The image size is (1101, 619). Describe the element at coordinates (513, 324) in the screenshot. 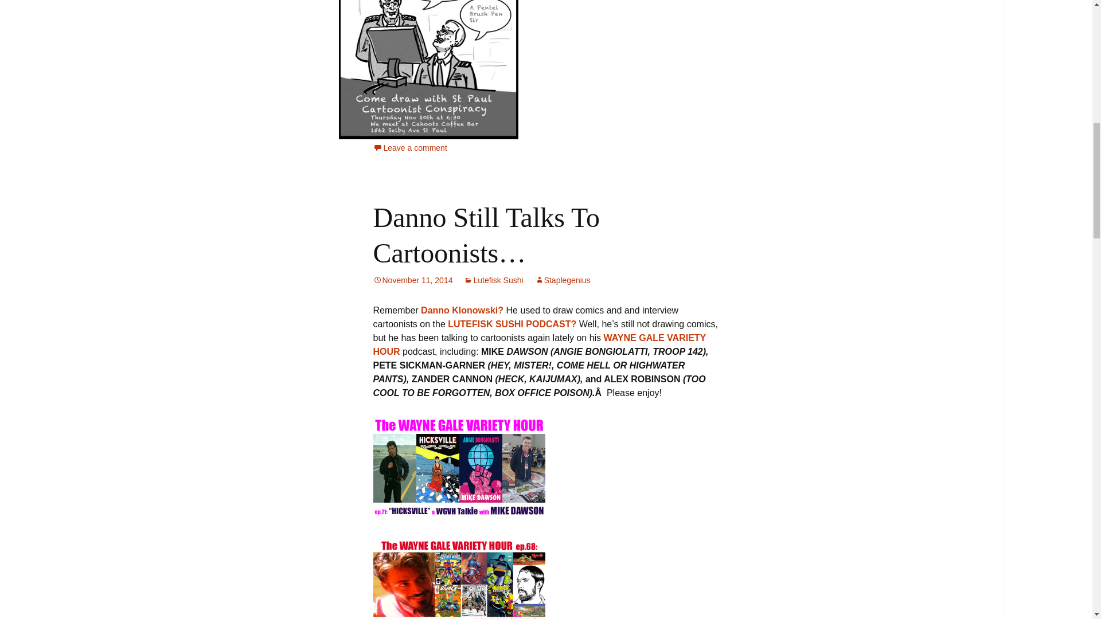

I see `LUTEFISK SUSHI PODCAST?` at that location.